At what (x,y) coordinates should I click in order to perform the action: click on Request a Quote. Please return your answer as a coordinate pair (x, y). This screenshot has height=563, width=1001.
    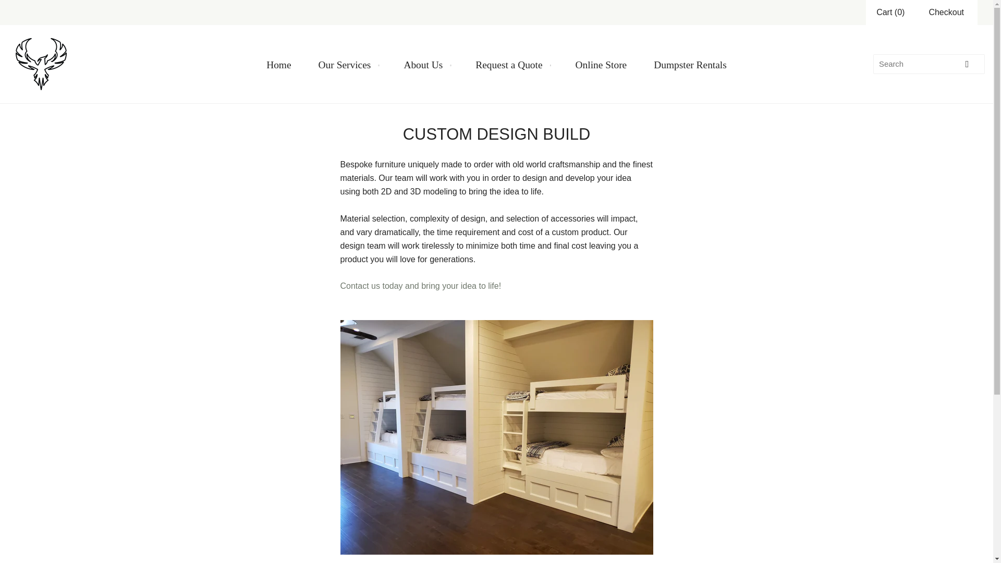
    Looking at the image, I should click on (511, 65).